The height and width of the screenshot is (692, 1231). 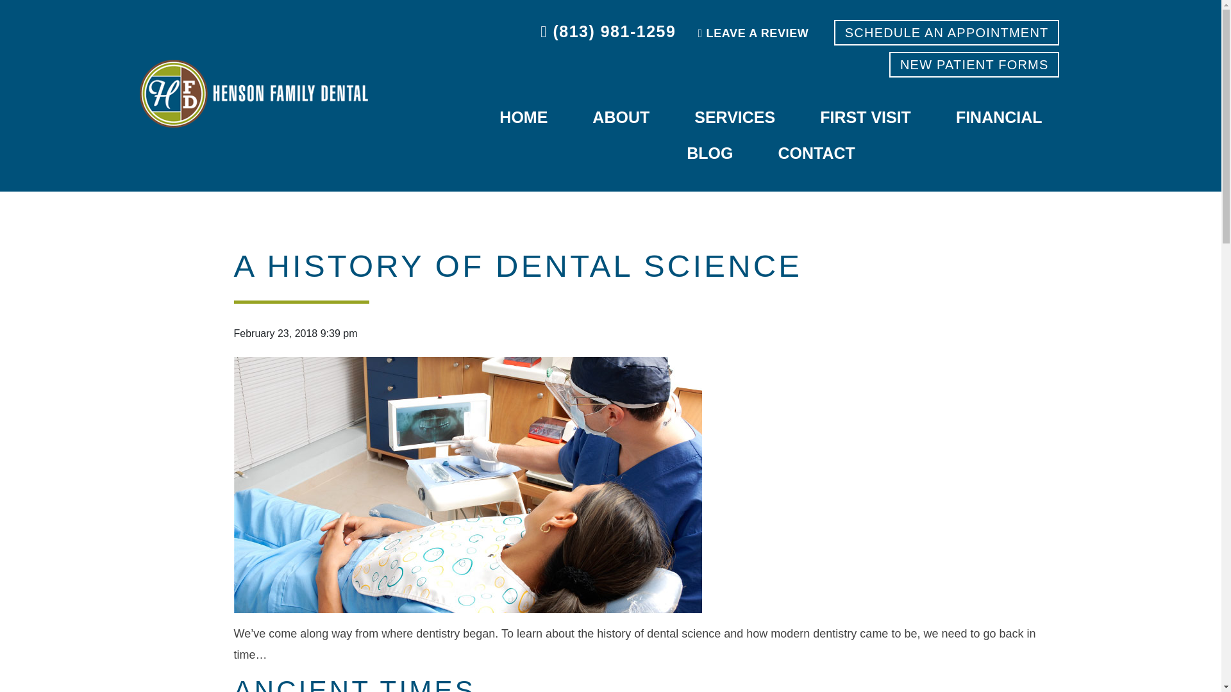 I want to click on SERVICES, so click(x=735, y=118).